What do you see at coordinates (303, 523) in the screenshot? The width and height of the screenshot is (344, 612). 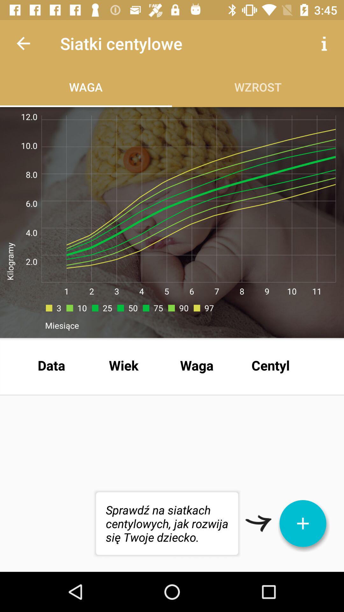 I see `launch the icon below the centyl item` at bounding box center [303, 523].